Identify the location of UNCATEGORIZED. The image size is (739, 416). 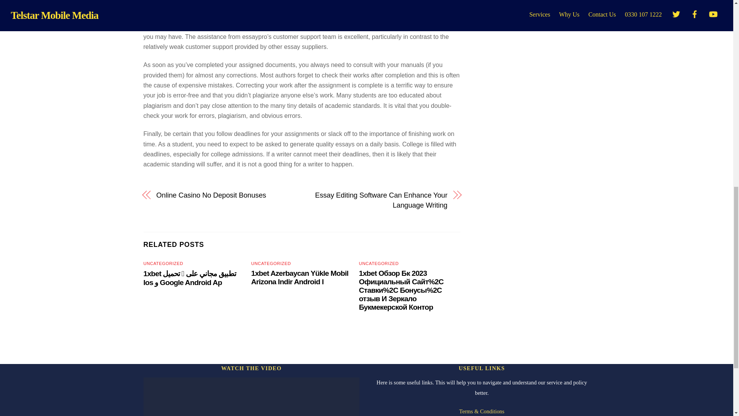
(271, 263).